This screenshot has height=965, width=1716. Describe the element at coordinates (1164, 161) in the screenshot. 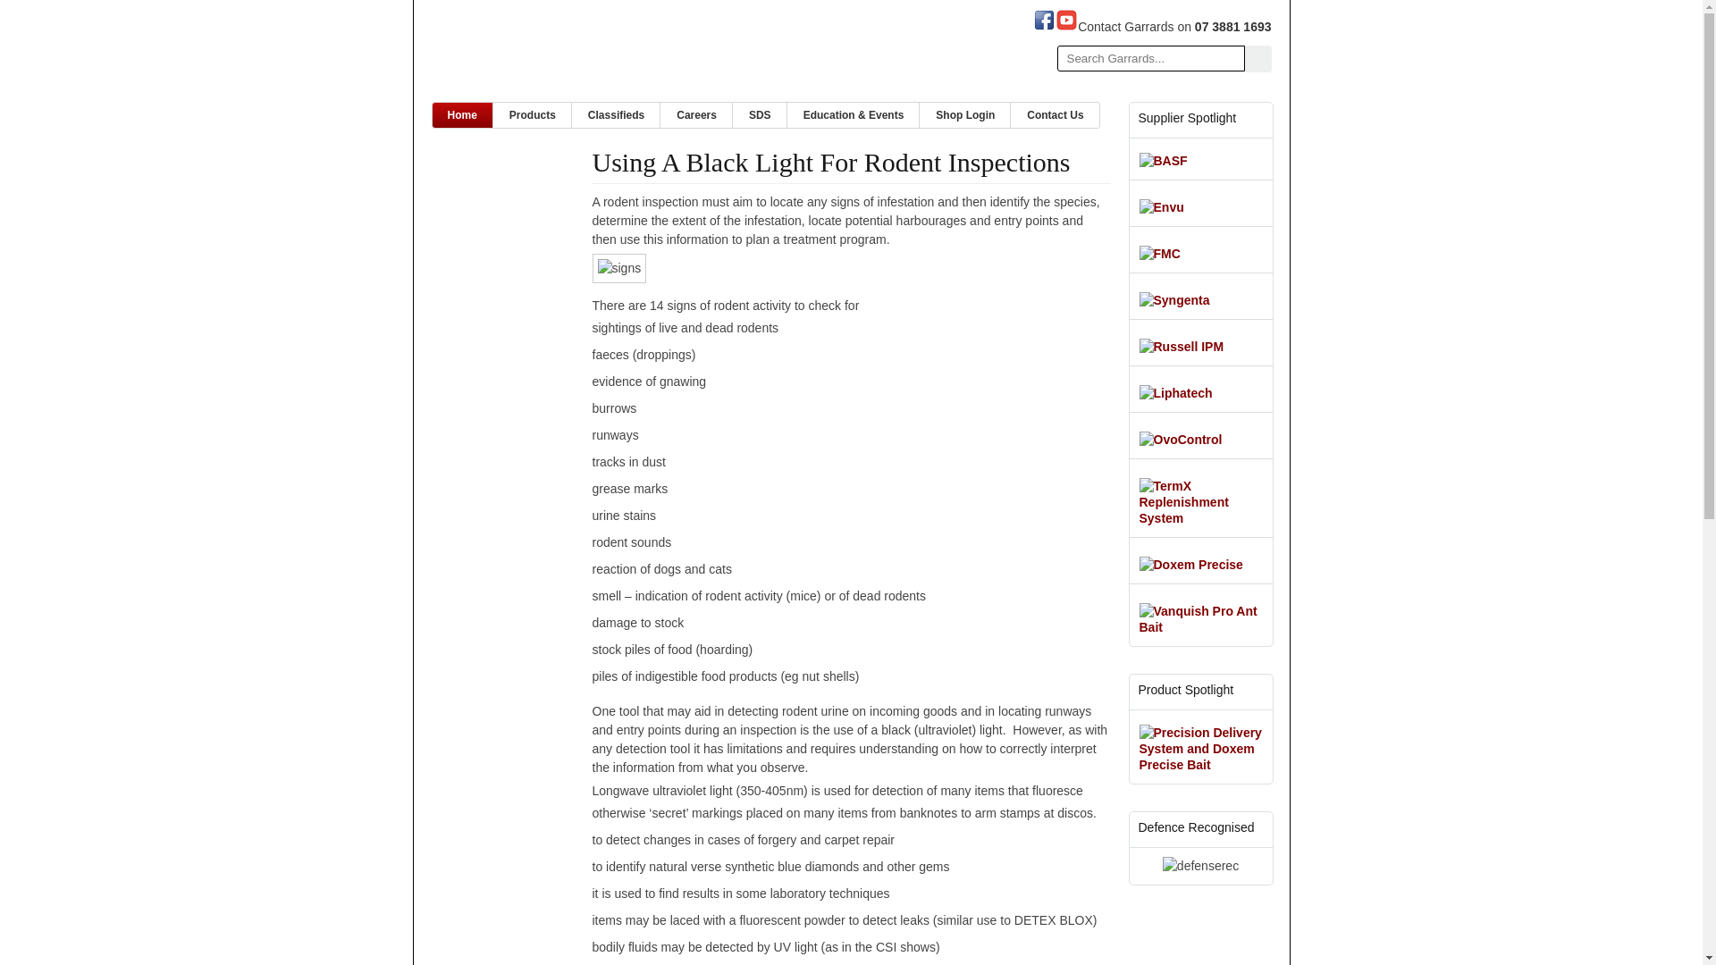

I see `BASF` at that location.